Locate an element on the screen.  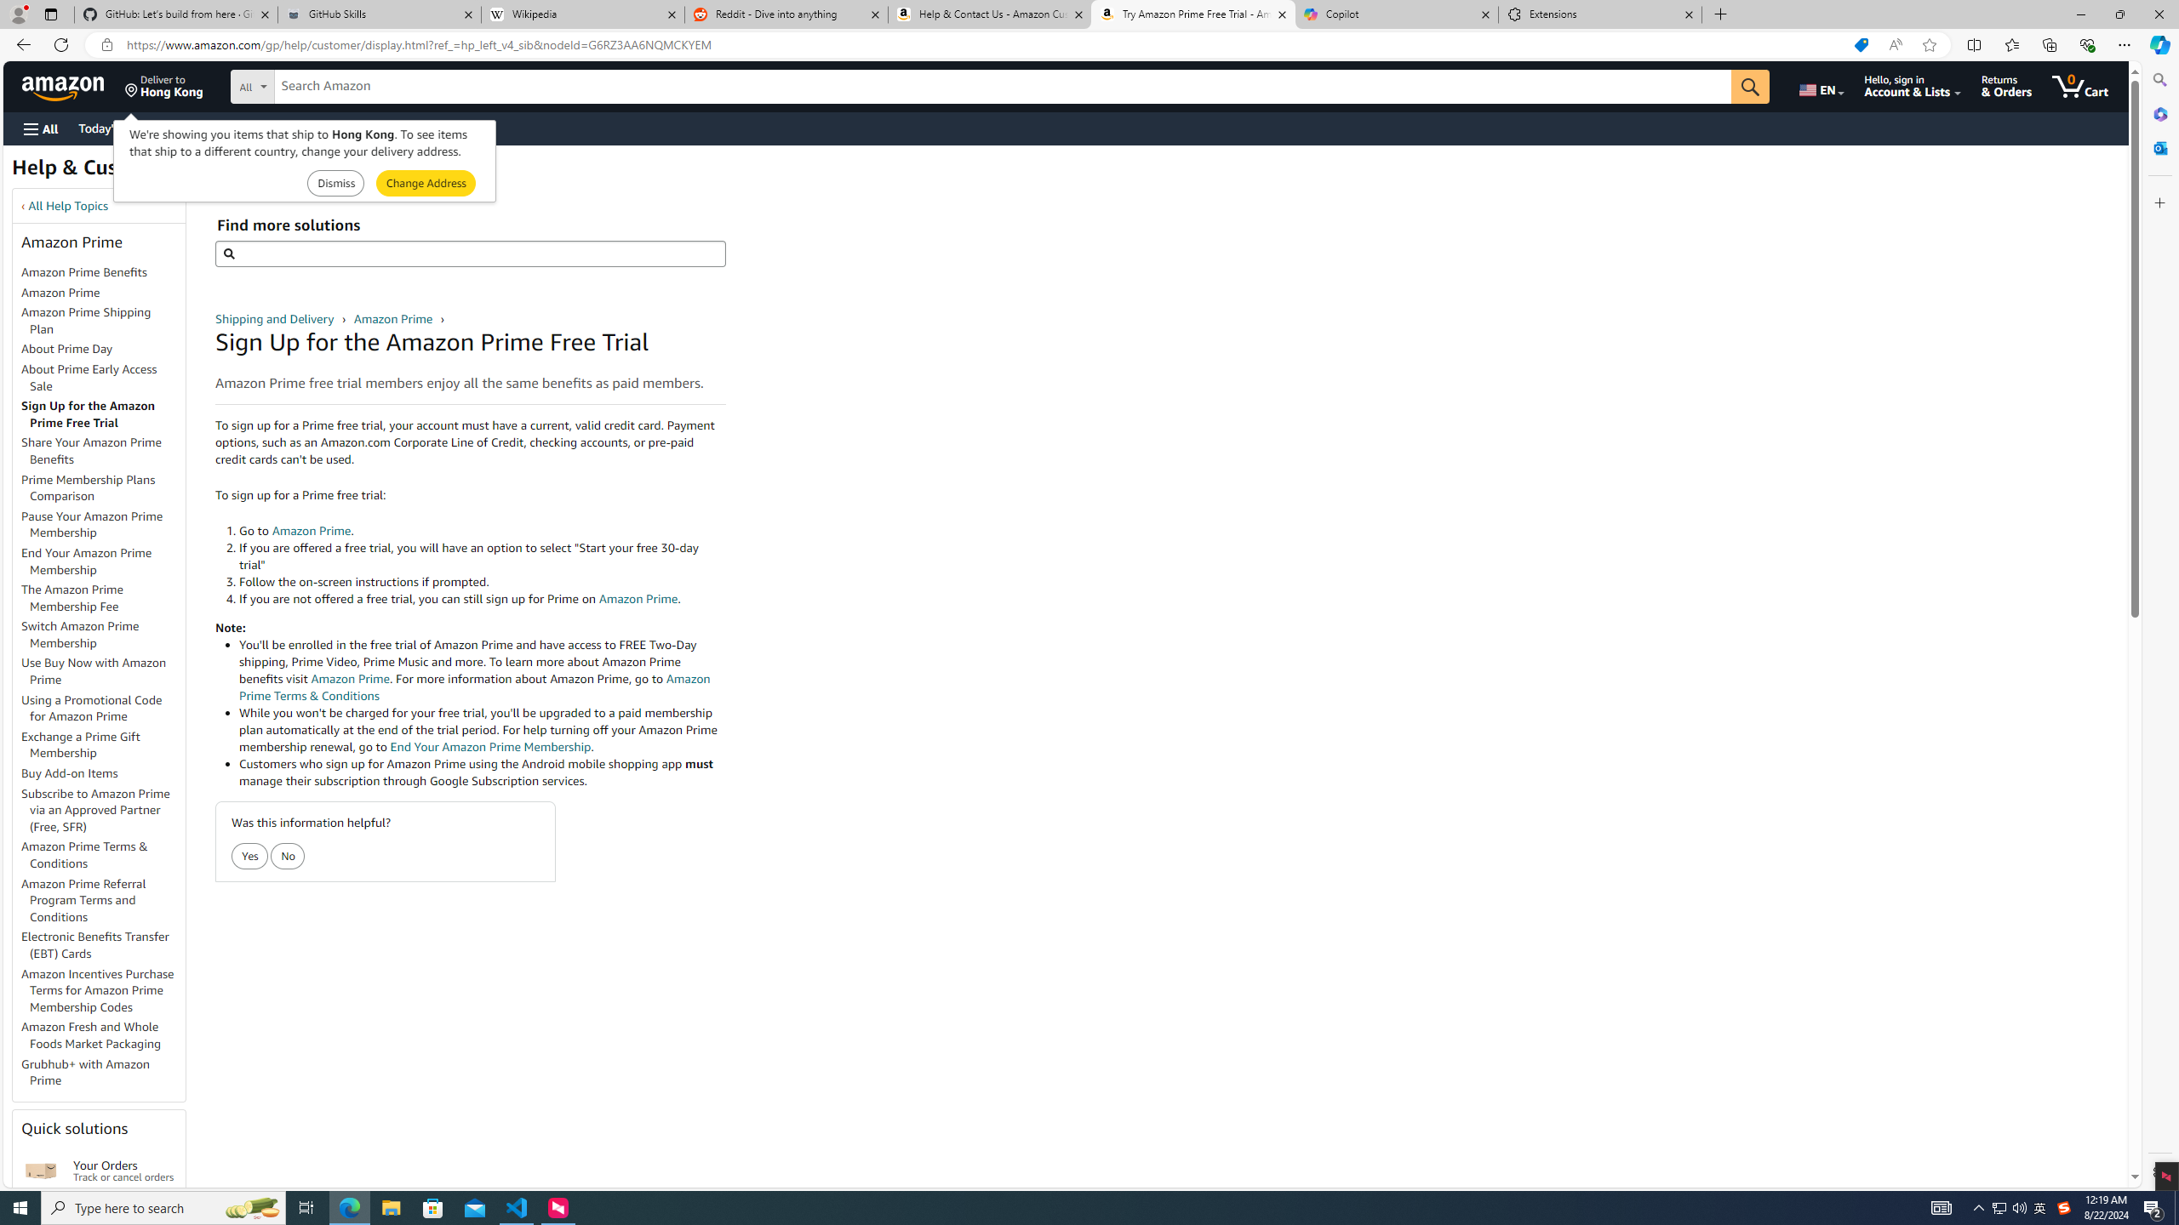
Registry is located at coordinates (306, 128).